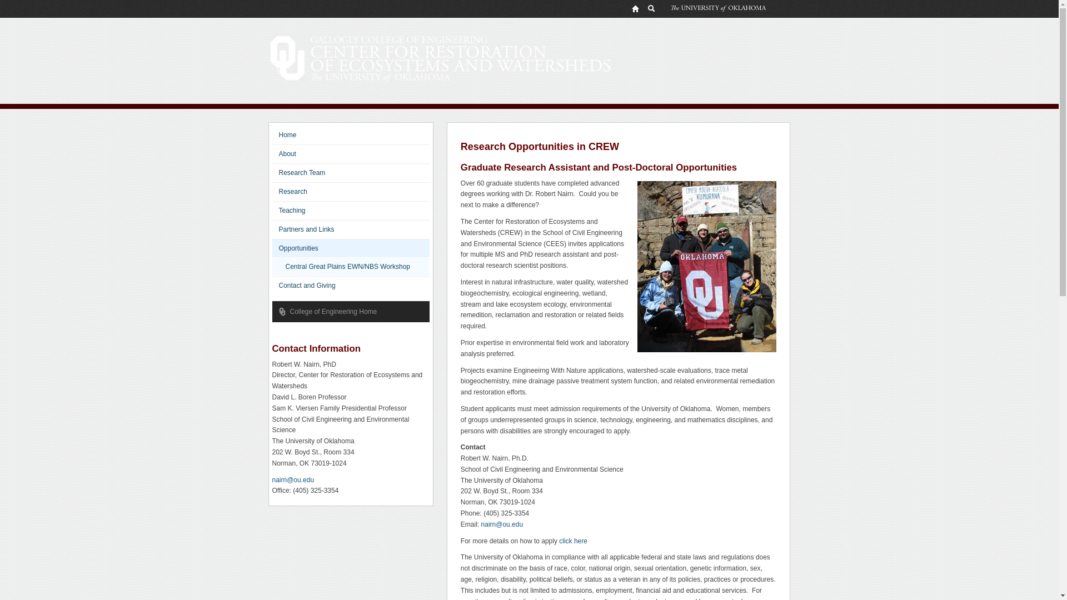 The width and height of the screenshot is (1067, 600). What do you see at coordinates (351, 286) in the screenshot?
I see `Contact and Giving` at bounding box center [351, 286].